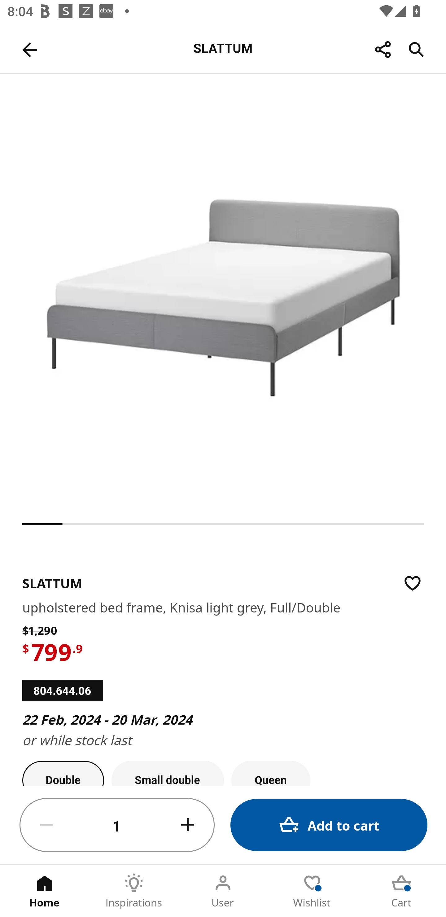 This screenshot has width=446, height=917. Describe the element at coordinates (134, 891) in the screenshot. I see `Inspirations
Tab 2 of 5` at that location.